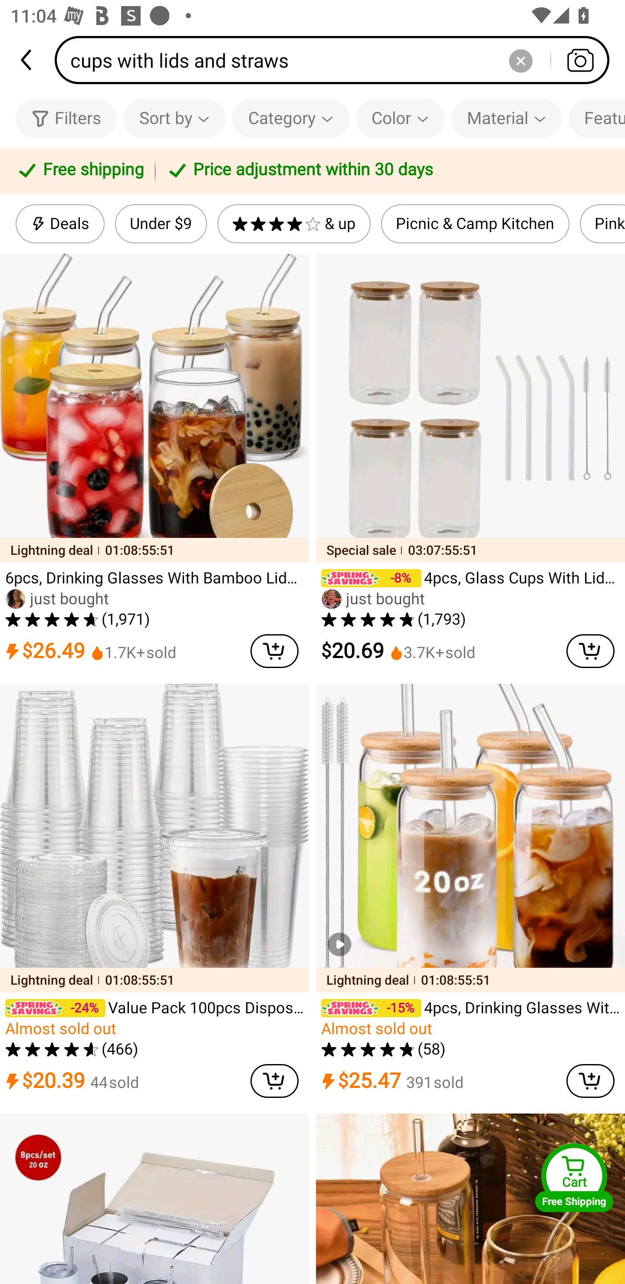  I want to click on Free shipping, so click(80, 171).